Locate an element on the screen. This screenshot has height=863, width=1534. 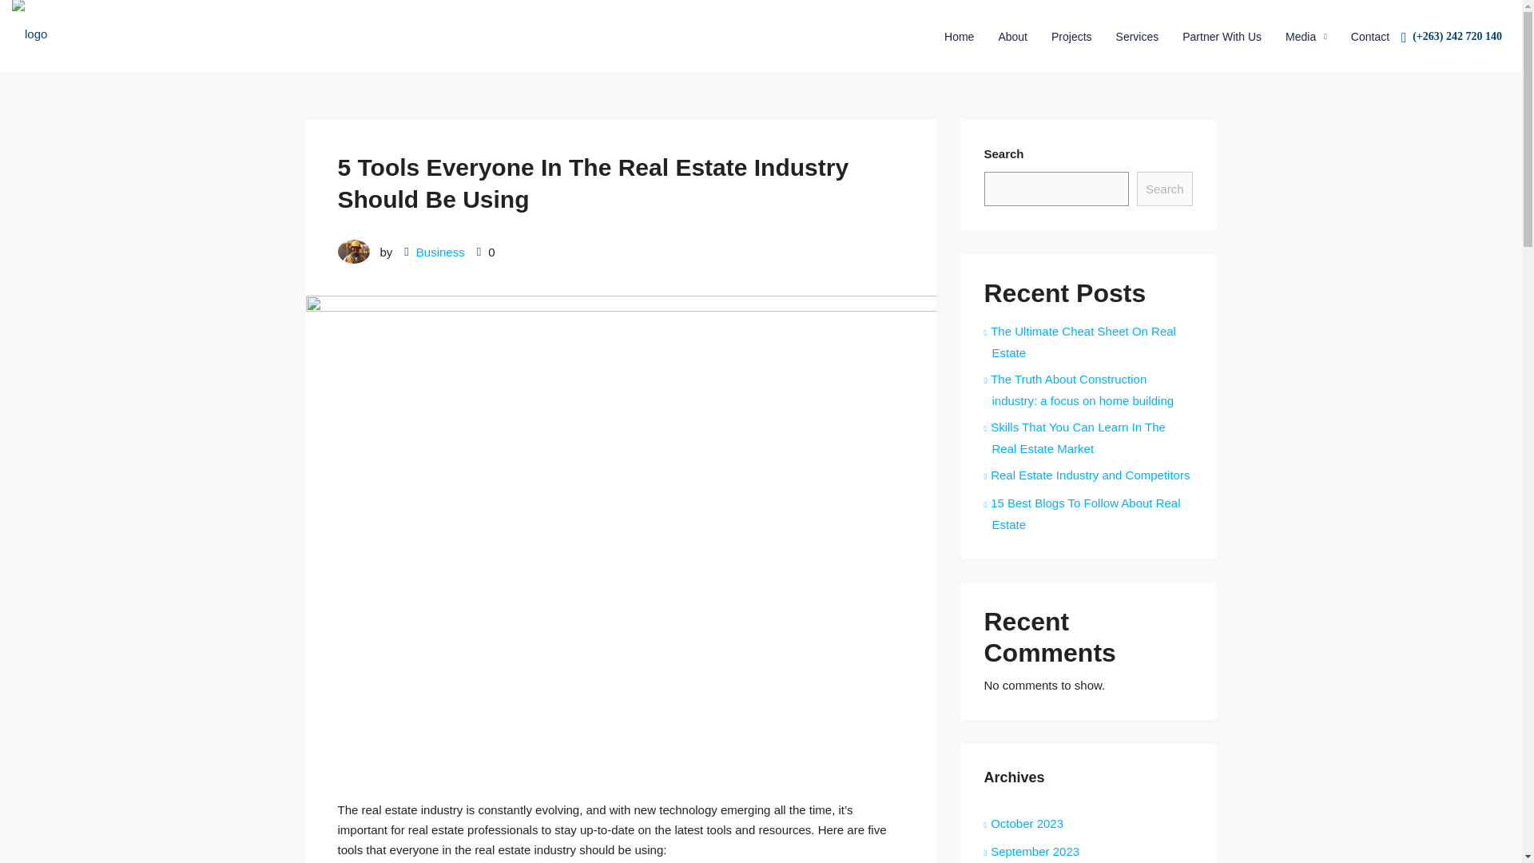
Partner With Us is located at coordinates (1221, 37).